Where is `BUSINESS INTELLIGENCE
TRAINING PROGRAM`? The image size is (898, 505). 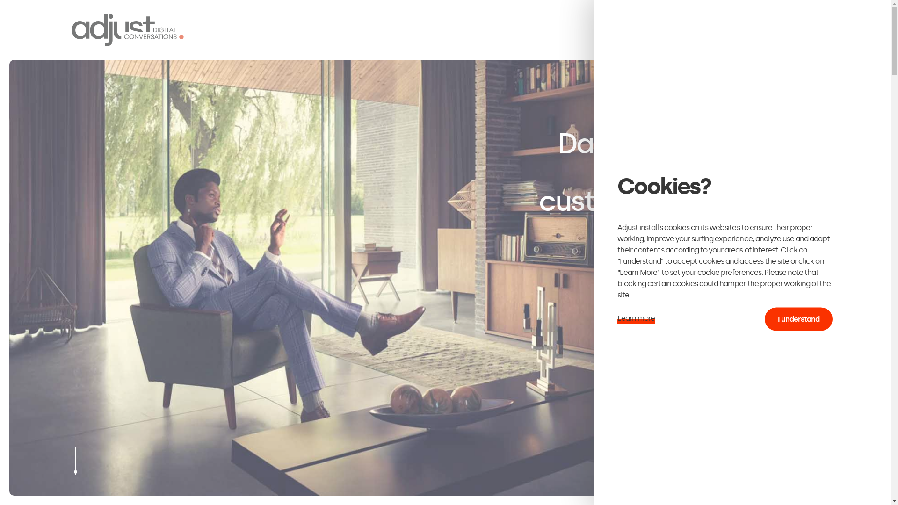 BUSINESS INTELLIGENCE
TRAINING PROGRAM is located at coordinates (714, 30).